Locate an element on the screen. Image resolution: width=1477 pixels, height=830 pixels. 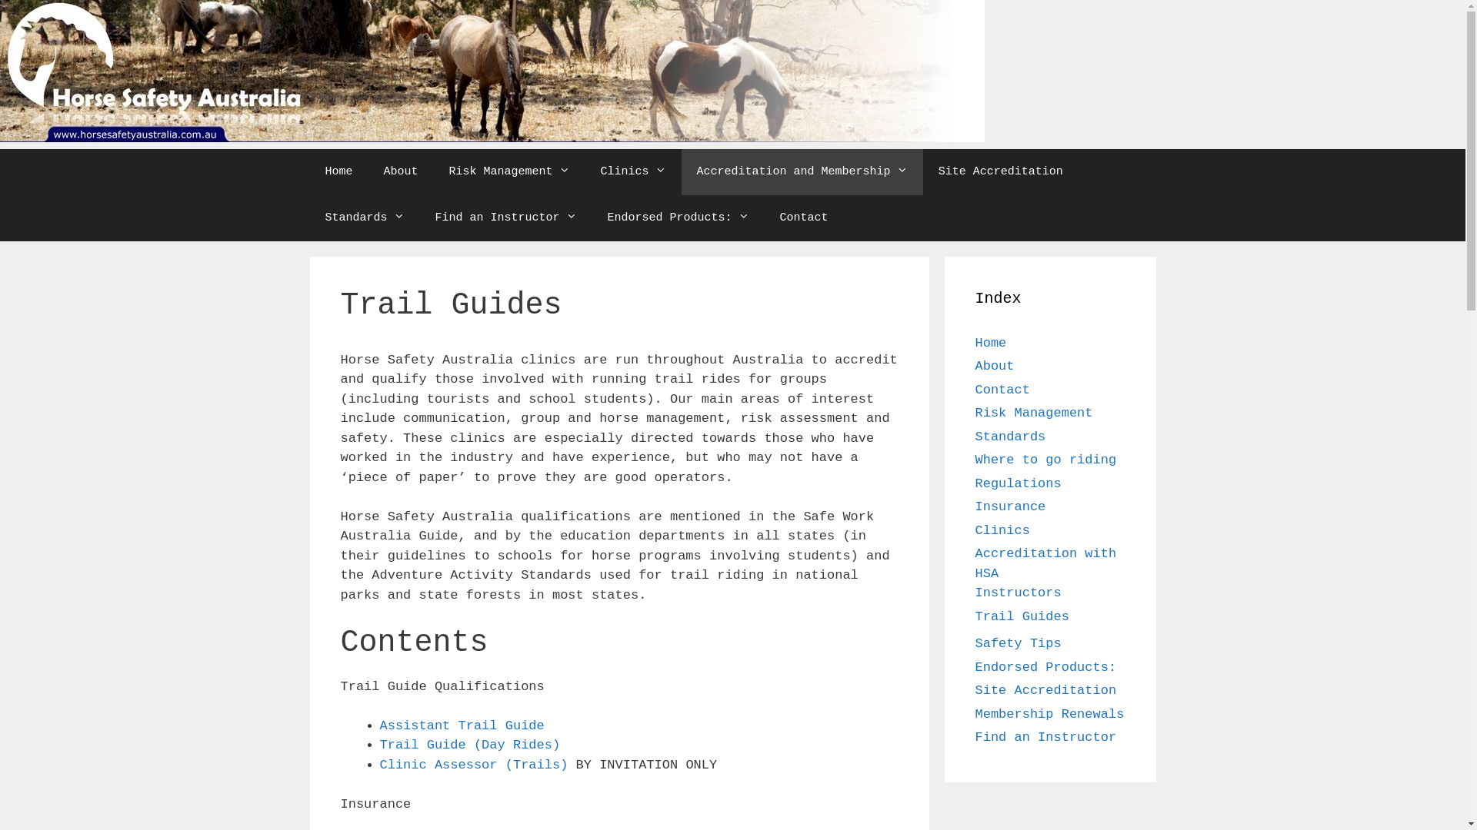
Standards is located at coordinates (1011, 437).